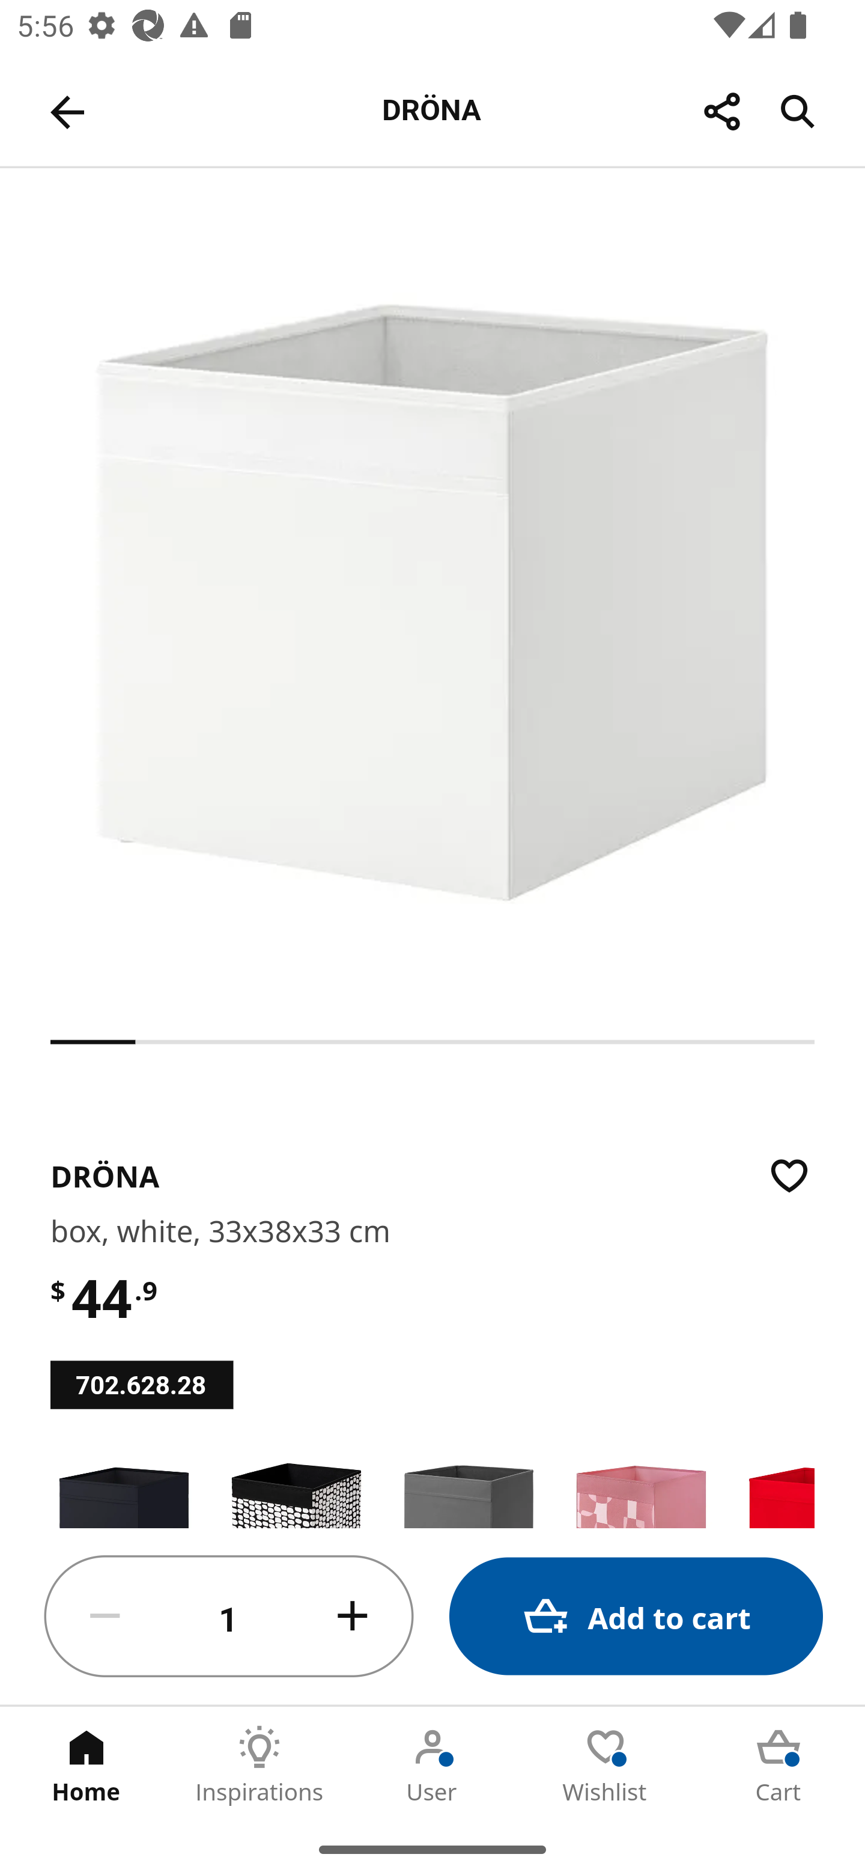  I want to click on Home
Tab 1 of 5, so click(86, 1765).